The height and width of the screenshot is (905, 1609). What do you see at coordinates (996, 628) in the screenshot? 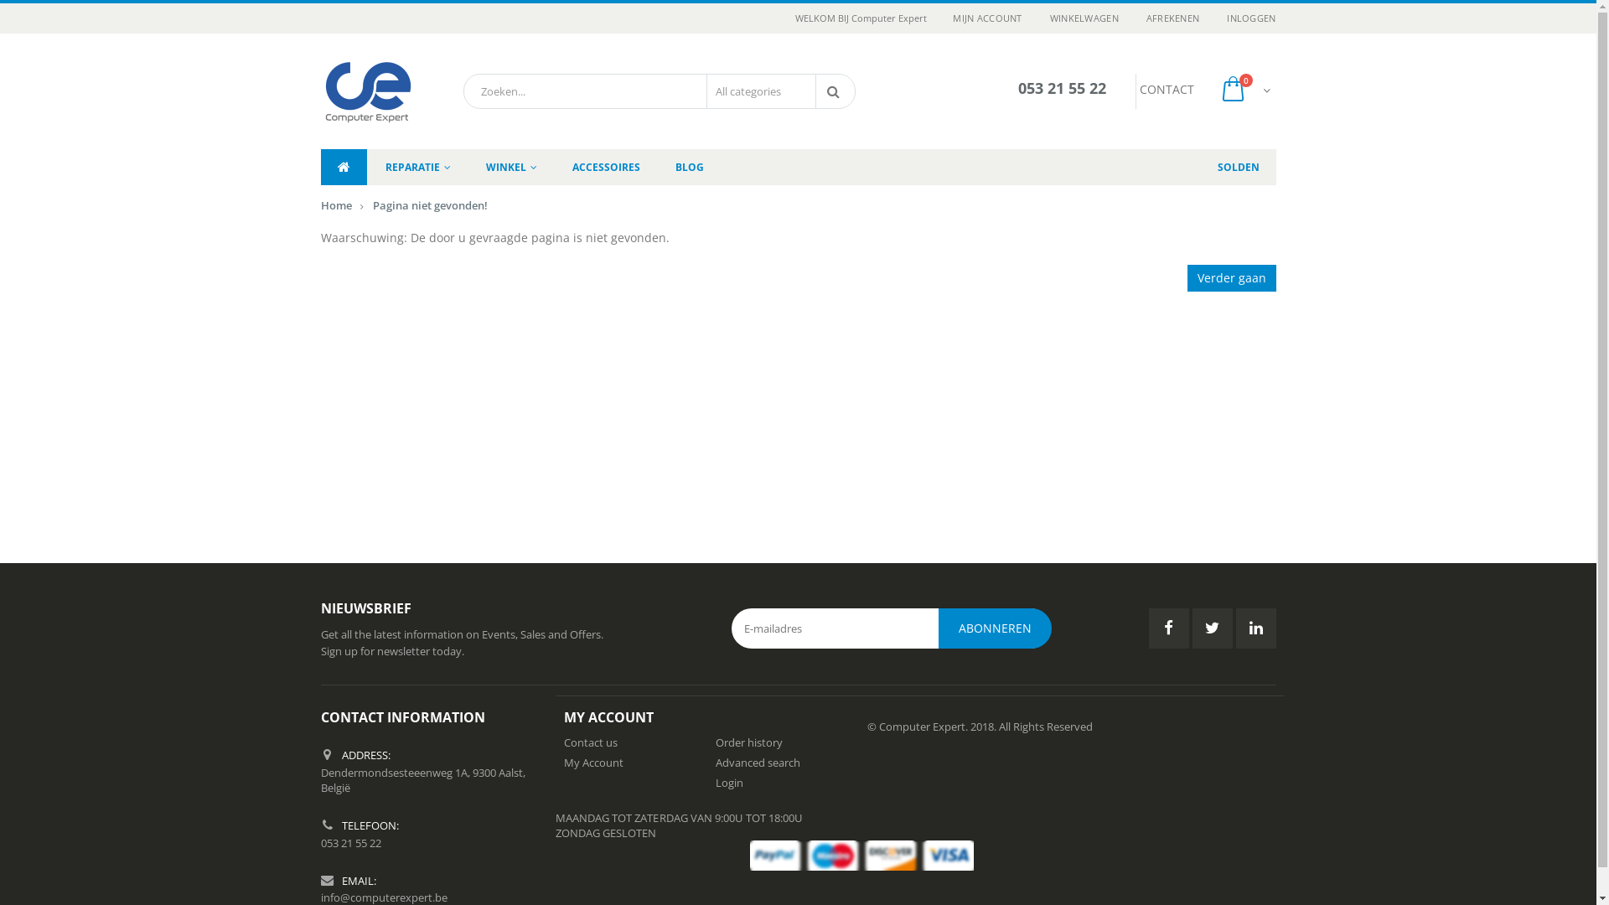
I see `abonneren` at bounding box center [996, 628].